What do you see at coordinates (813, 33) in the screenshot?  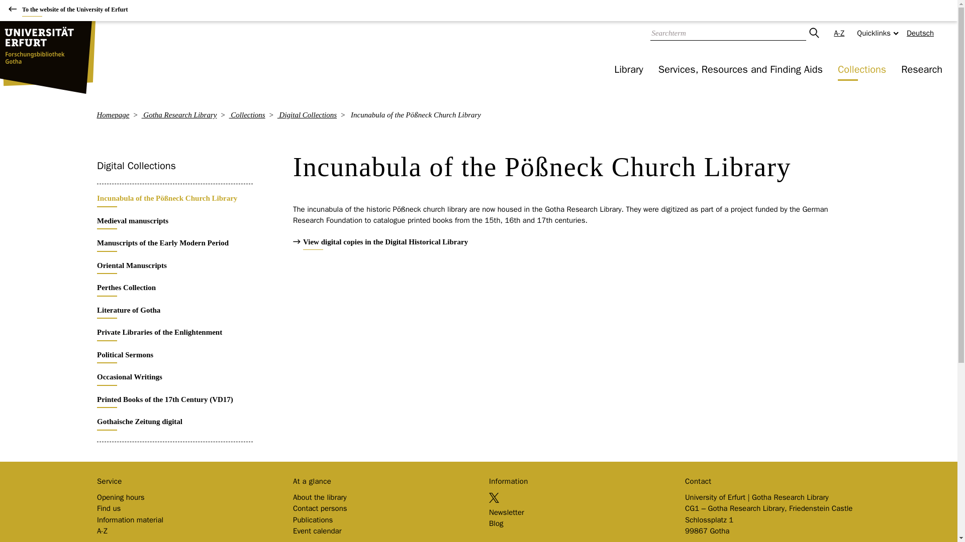 I see `Submit` at bounding box center [813, 33].